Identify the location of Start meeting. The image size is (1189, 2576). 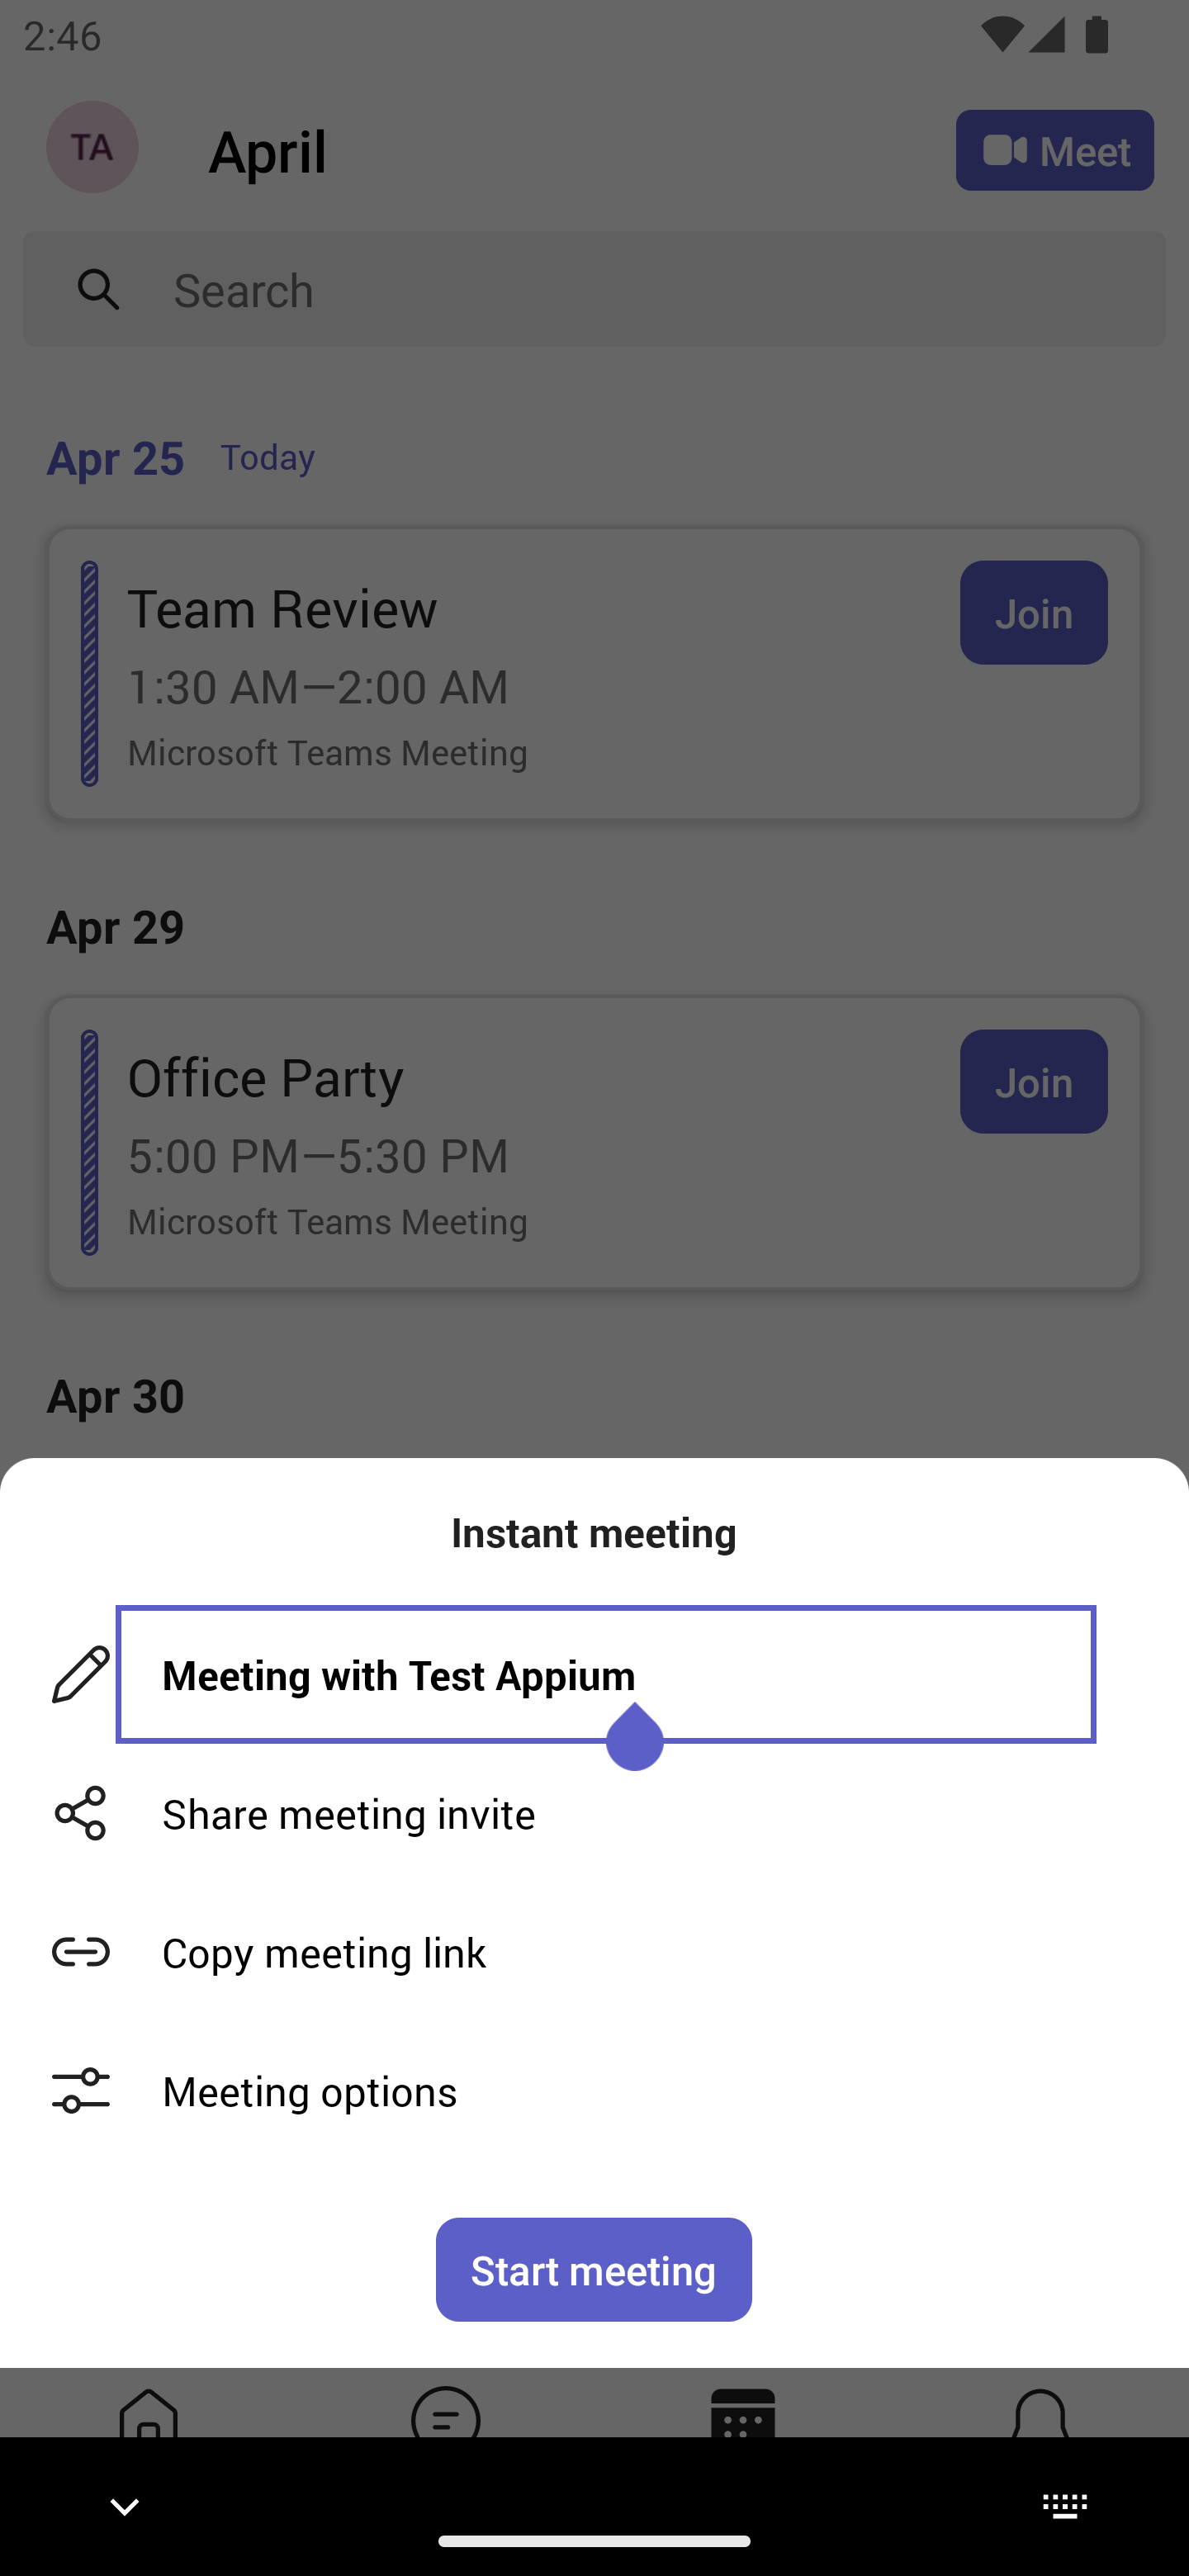
(594, 2269).